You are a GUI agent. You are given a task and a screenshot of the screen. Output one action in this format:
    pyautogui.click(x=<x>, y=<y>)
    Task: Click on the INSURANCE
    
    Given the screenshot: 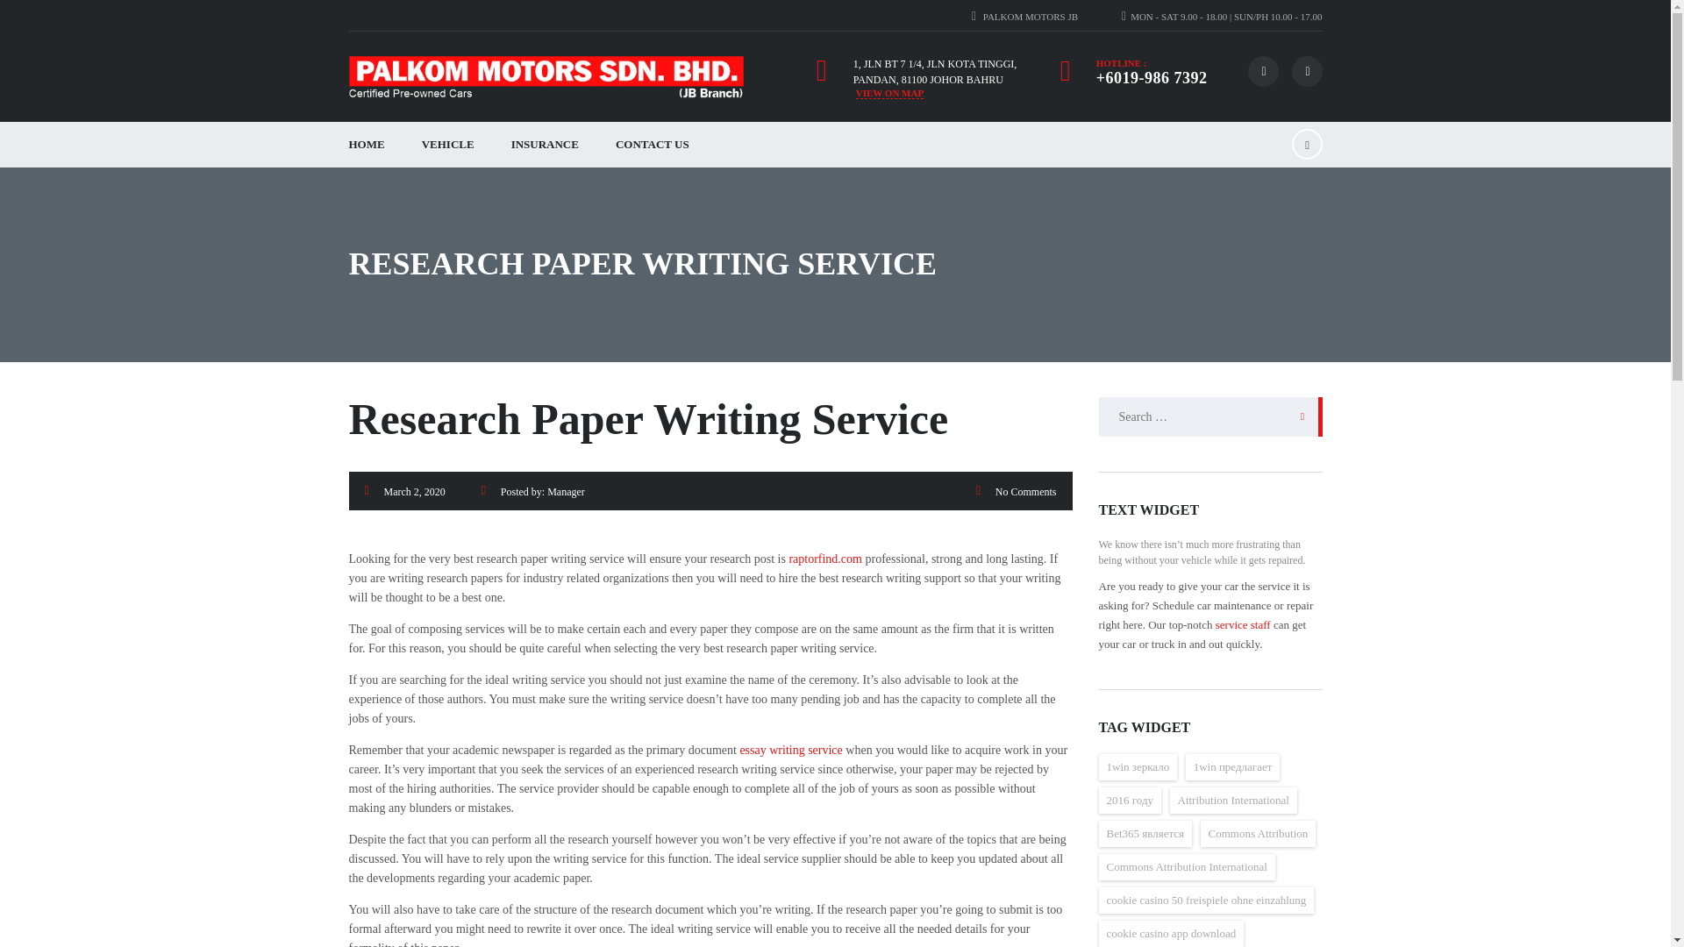 What is the action you would take?
    pyautogui.click(x=546, y=145)
    